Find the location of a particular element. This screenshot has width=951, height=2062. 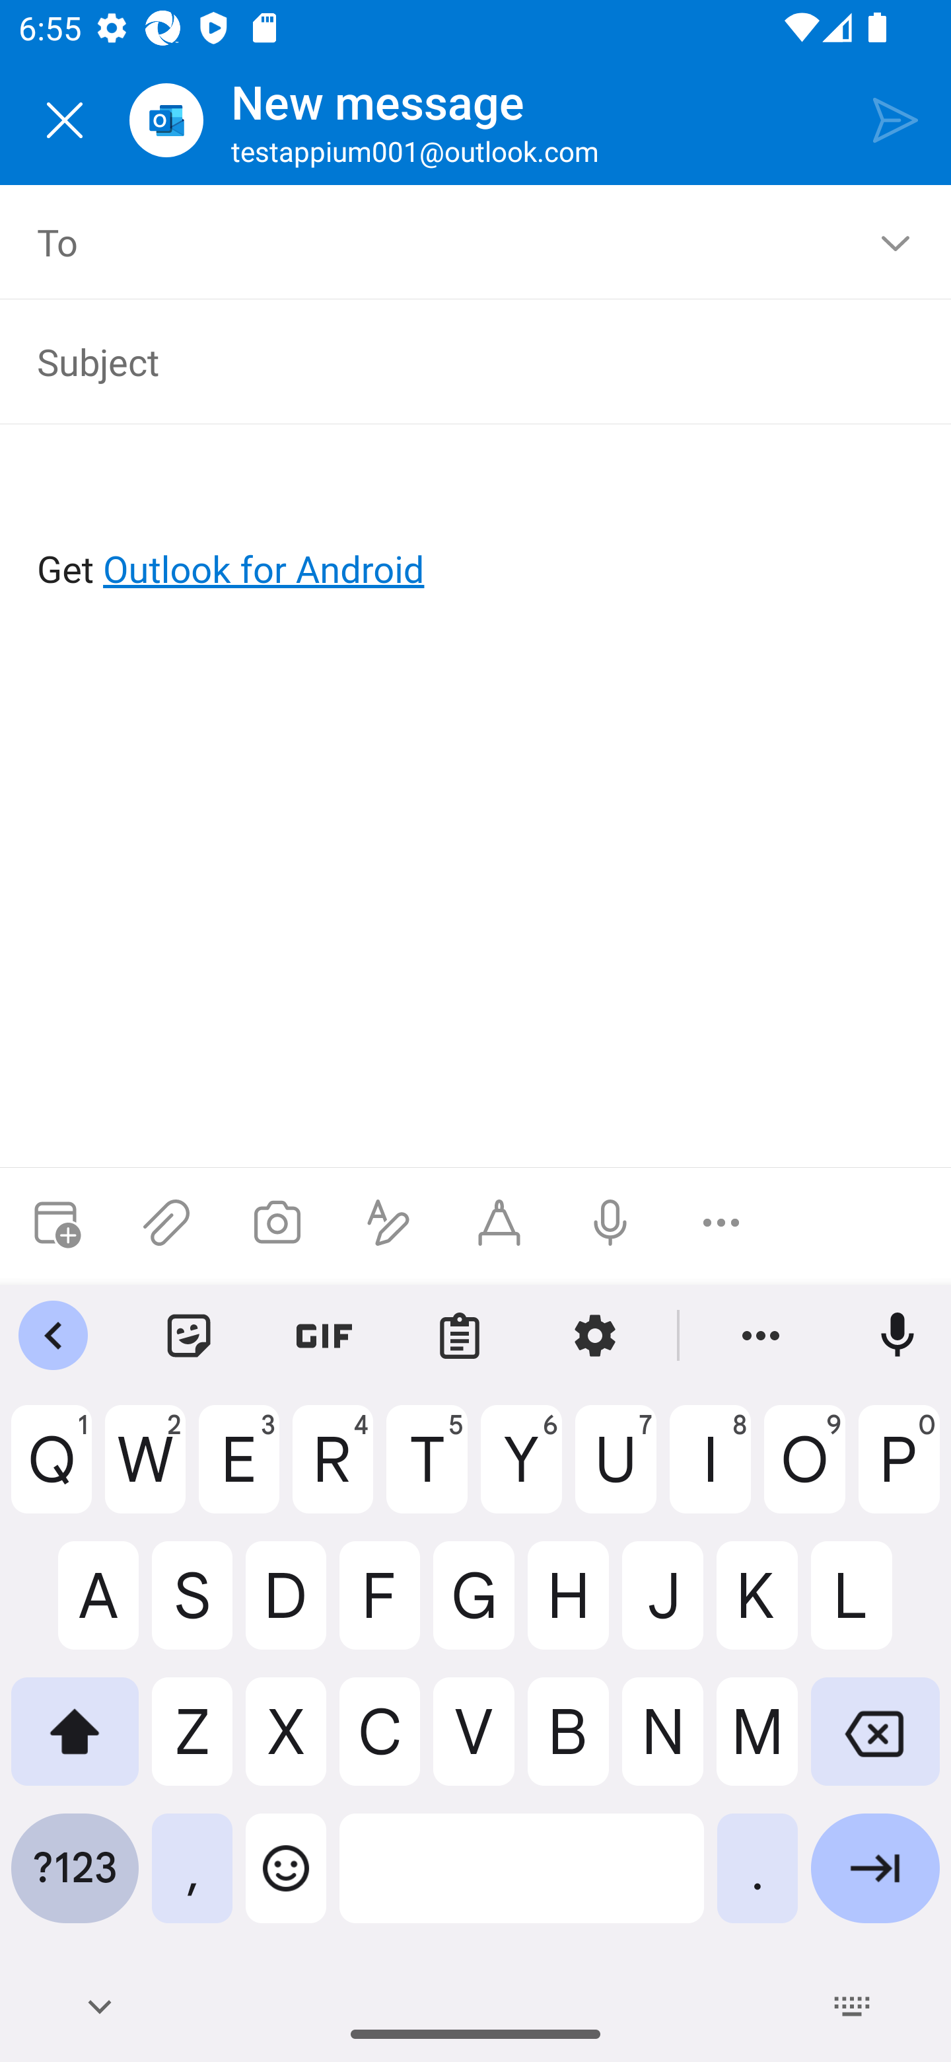

Start Ink compose is located at coordinates (499, 1223).